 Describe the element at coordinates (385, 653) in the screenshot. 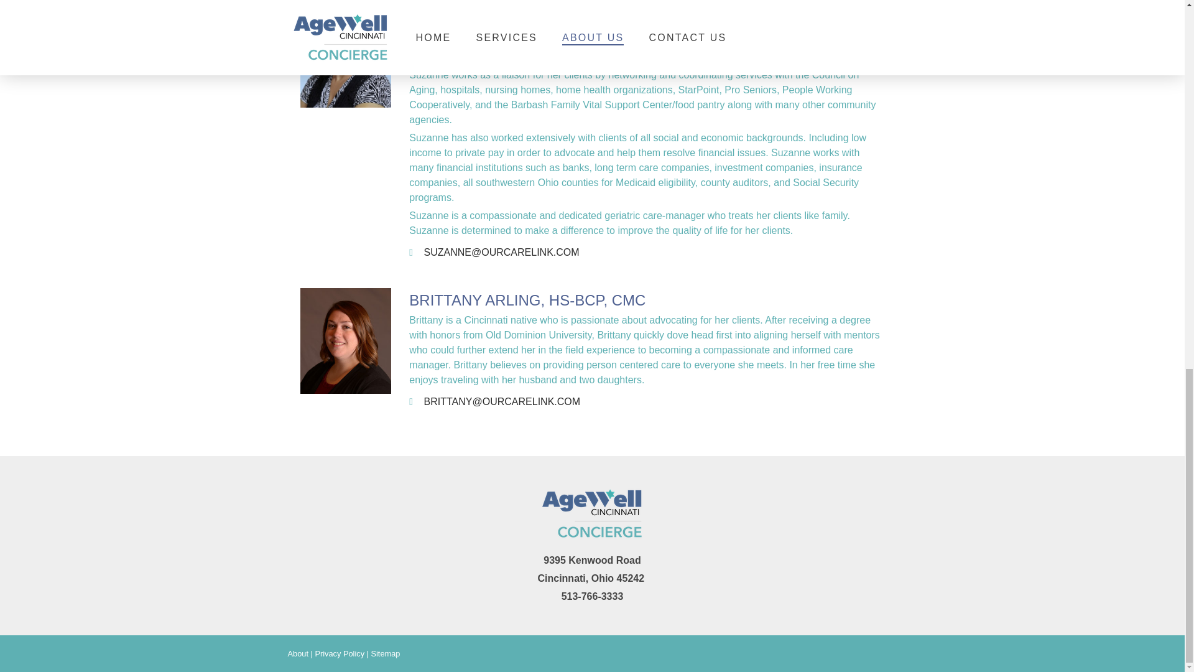

I see `Sitemap` at that location.